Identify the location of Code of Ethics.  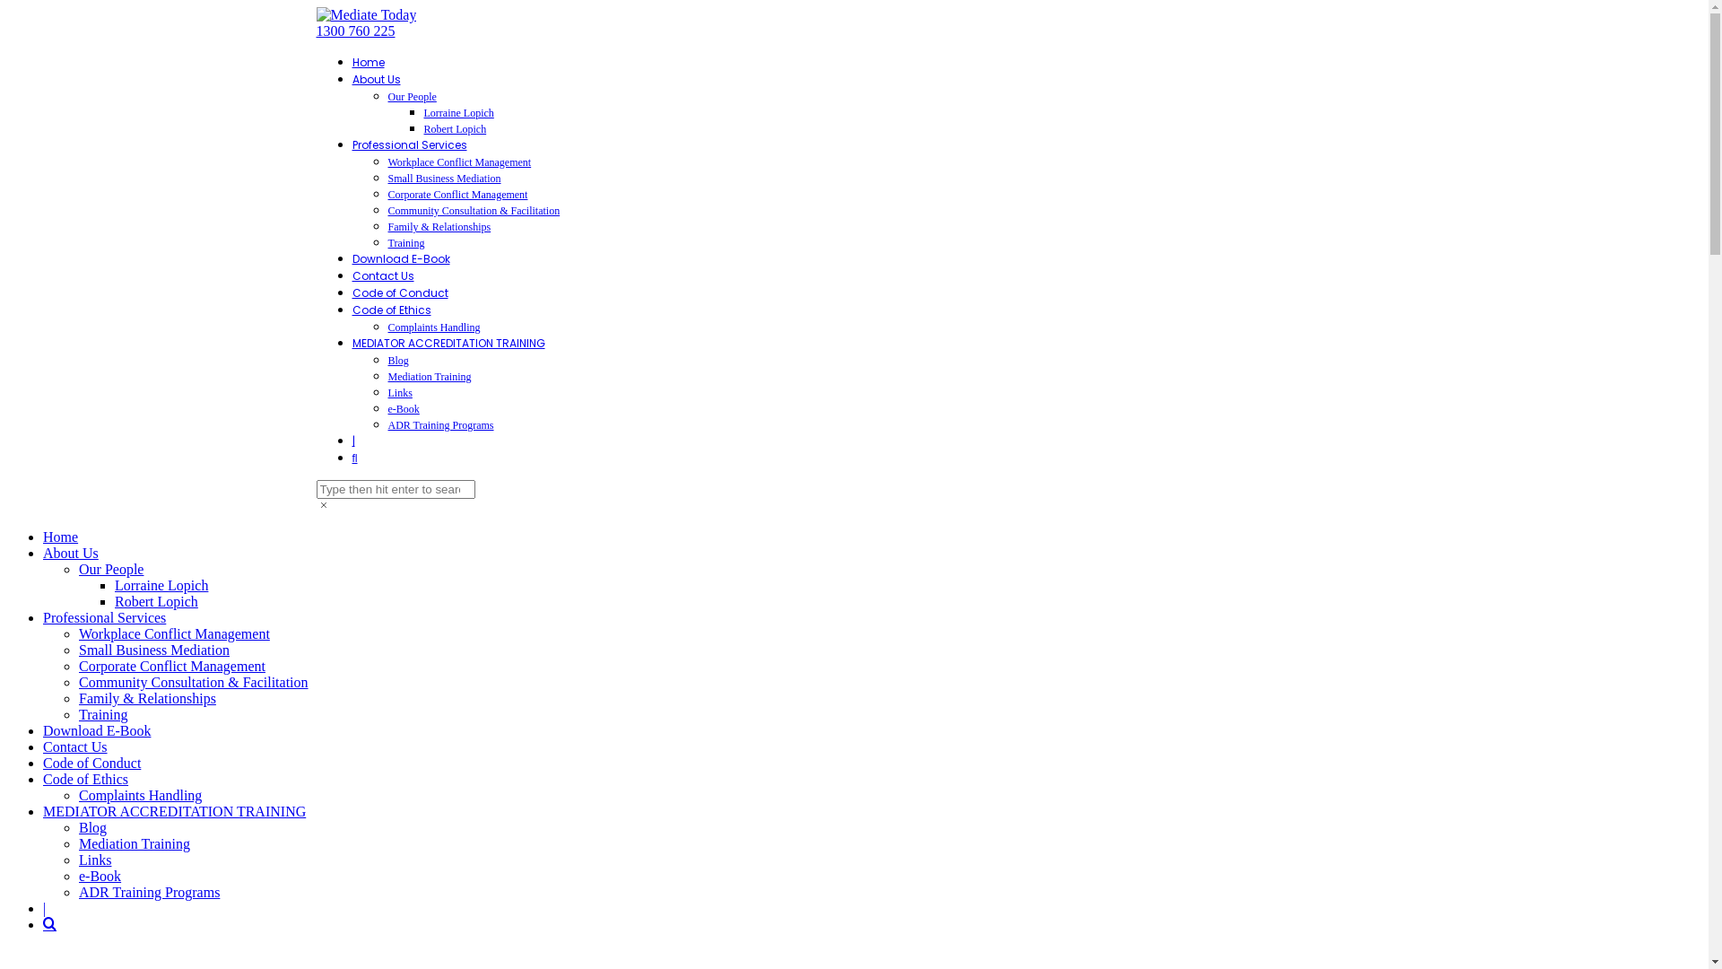
(86, 779).